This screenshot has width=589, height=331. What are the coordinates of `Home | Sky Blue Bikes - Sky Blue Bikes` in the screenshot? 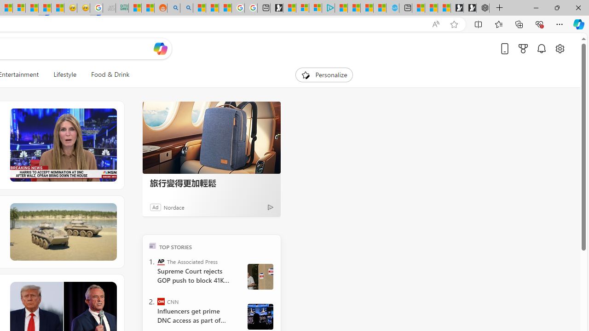 It's located at (392, 8).